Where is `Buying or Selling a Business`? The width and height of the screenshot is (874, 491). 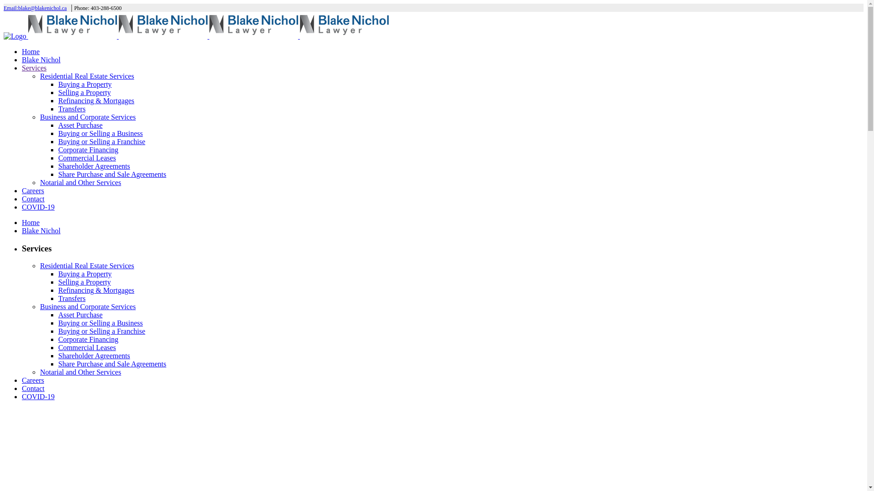 Buying or Selling a Business is located at coordinates (101, 323).